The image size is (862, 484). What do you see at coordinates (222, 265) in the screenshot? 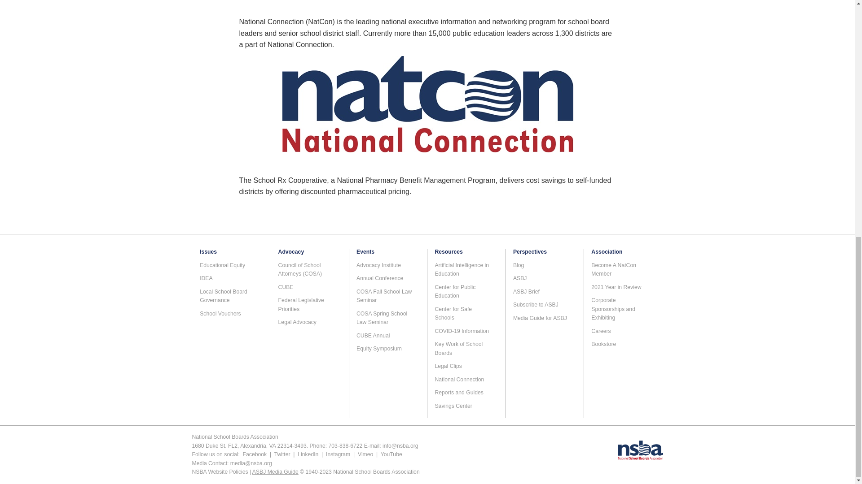
I see `Educational Equity` at bounding box center [222, 265].